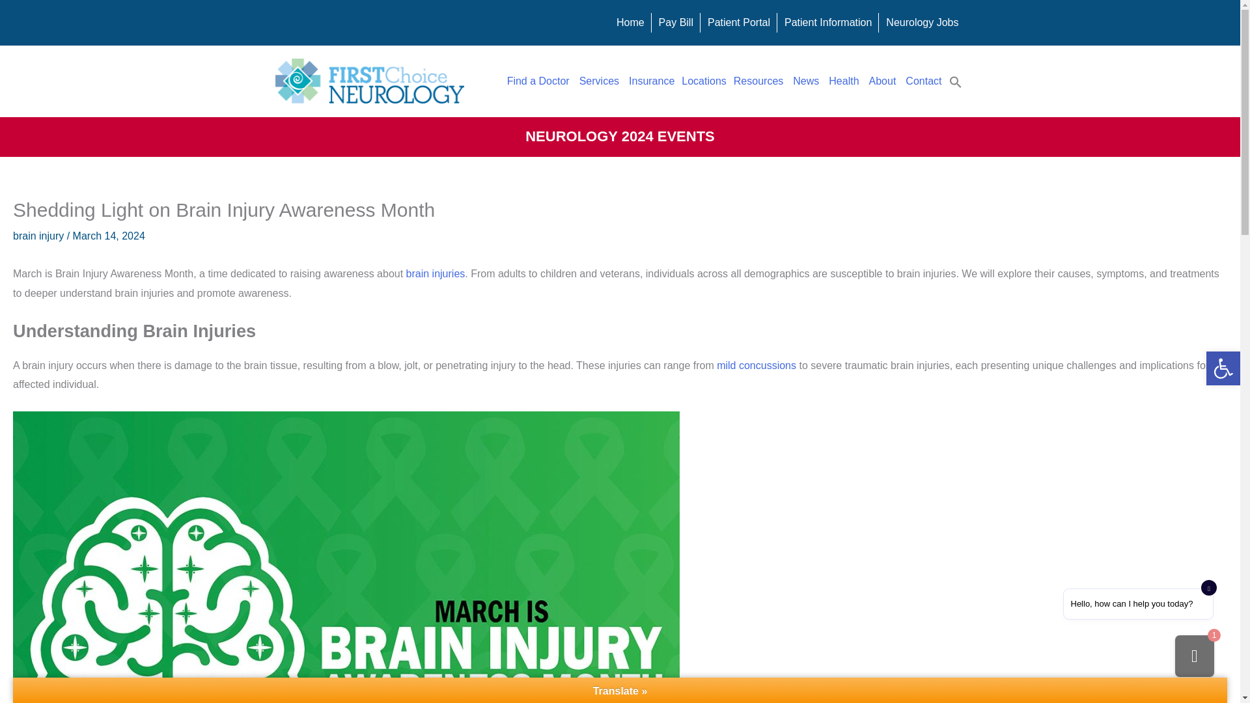 The height and width of the screenshot is (703, 1250). What do you see at coordinates (738, 22) in the screenshot?
I see `Secure Portal for Patients` at bounding box center [738, 22].